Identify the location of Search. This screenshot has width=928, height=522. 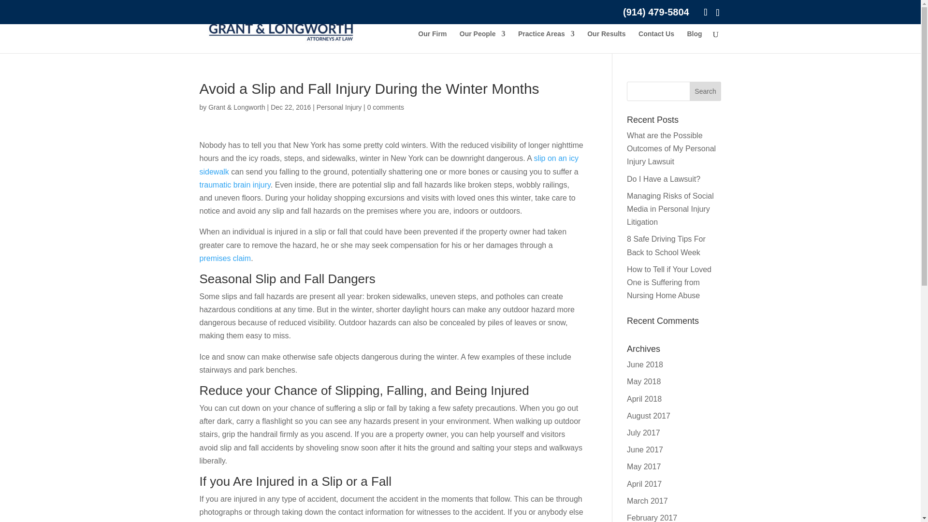
(706, 91).